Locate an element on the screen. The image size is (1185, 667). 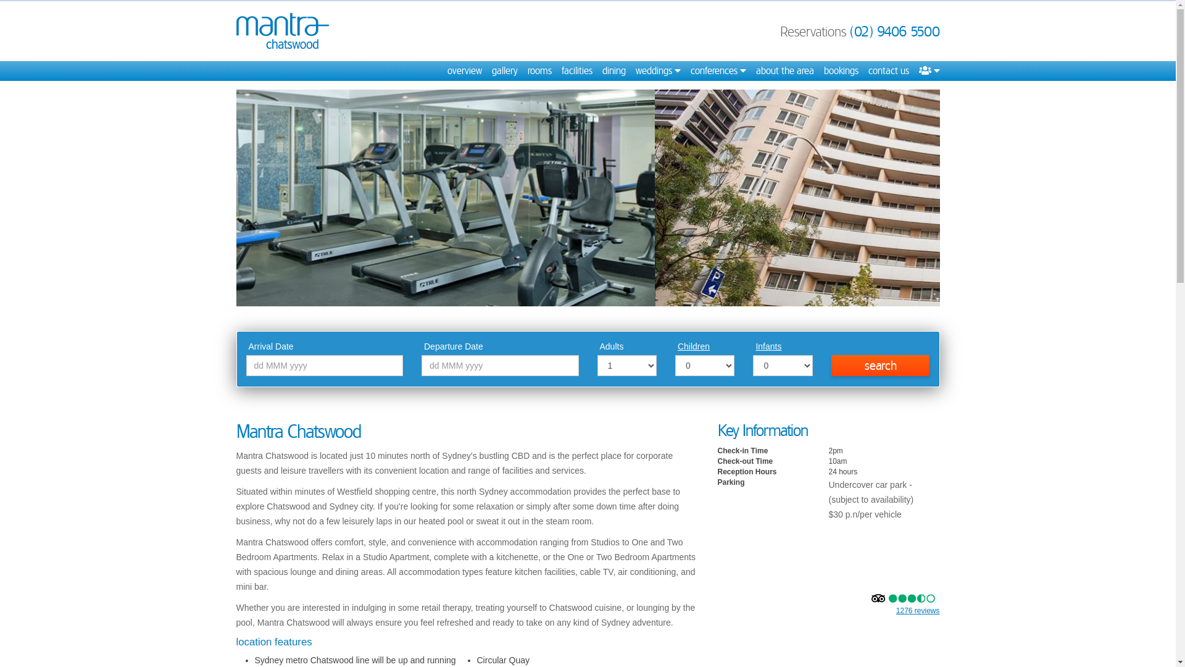
1276 reviews is located at coordinates (918, 611).